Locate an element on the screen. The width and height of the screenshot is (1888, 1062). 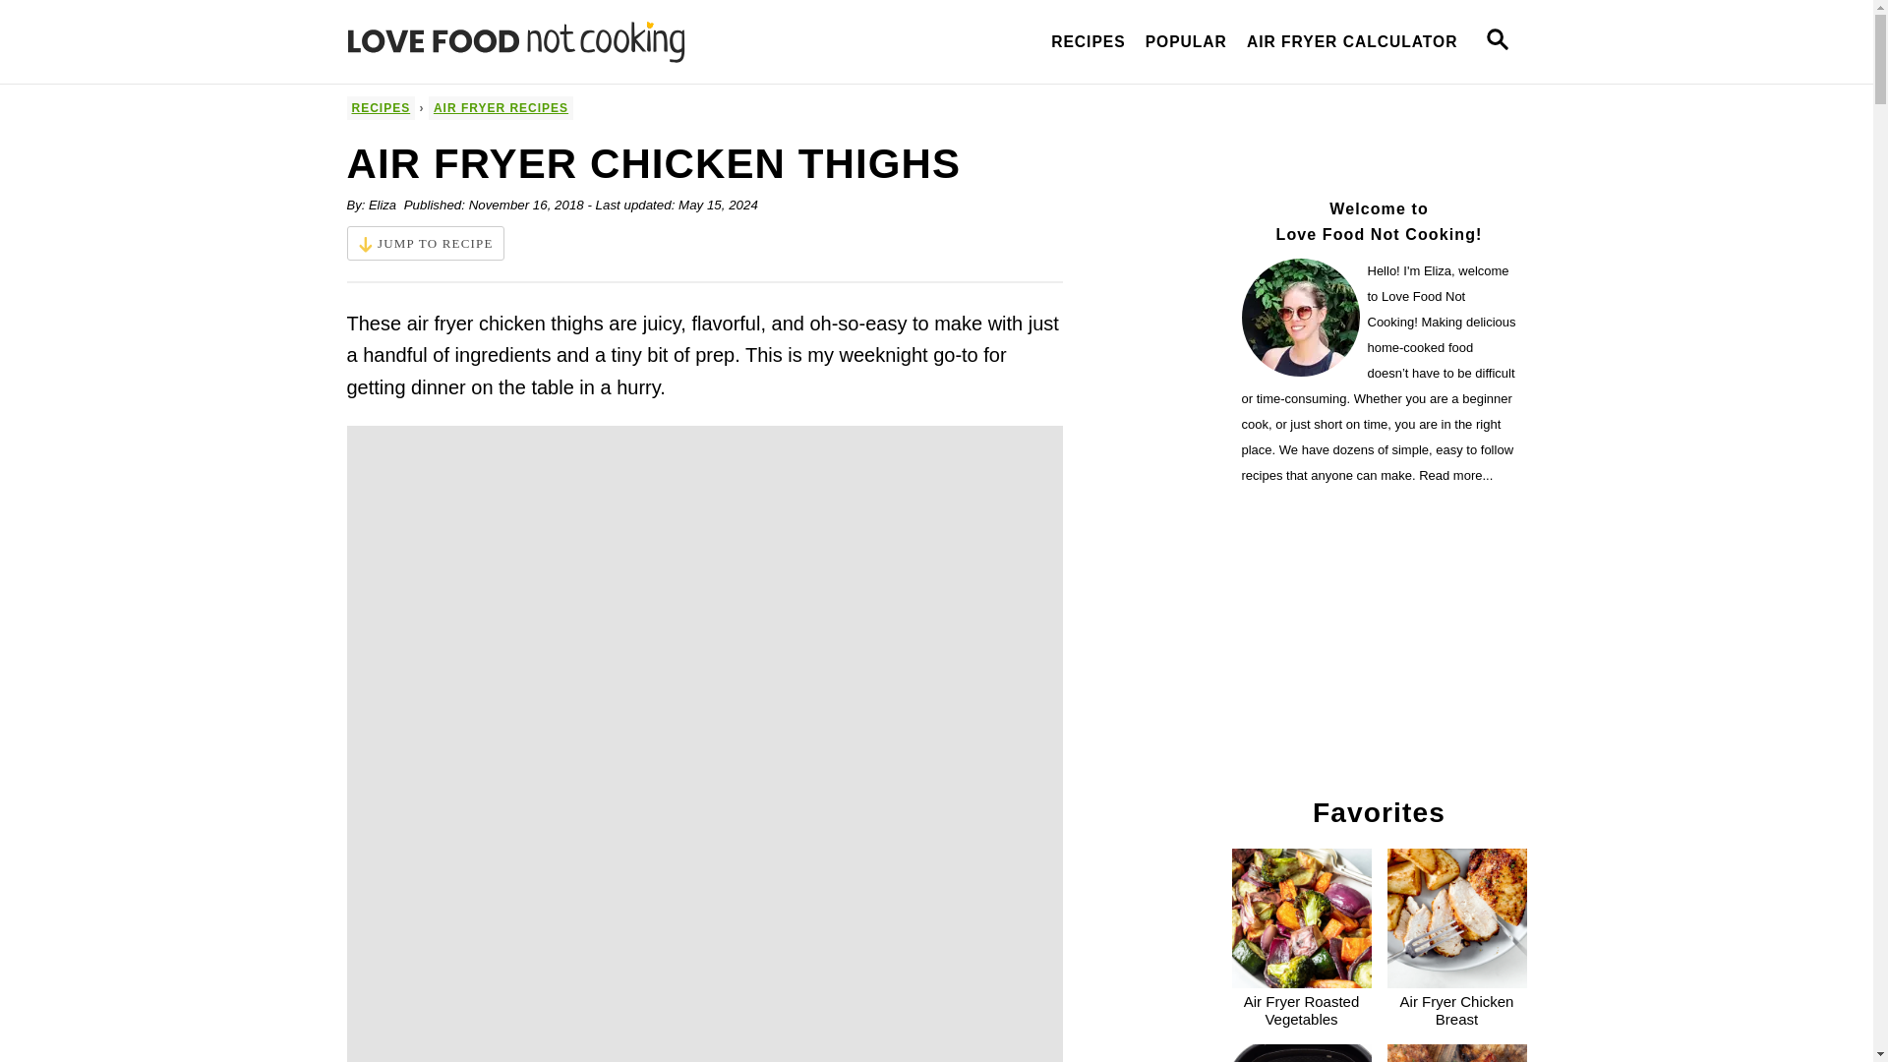
AIR FRYER RECIPES is located at coordinates (501, 108).